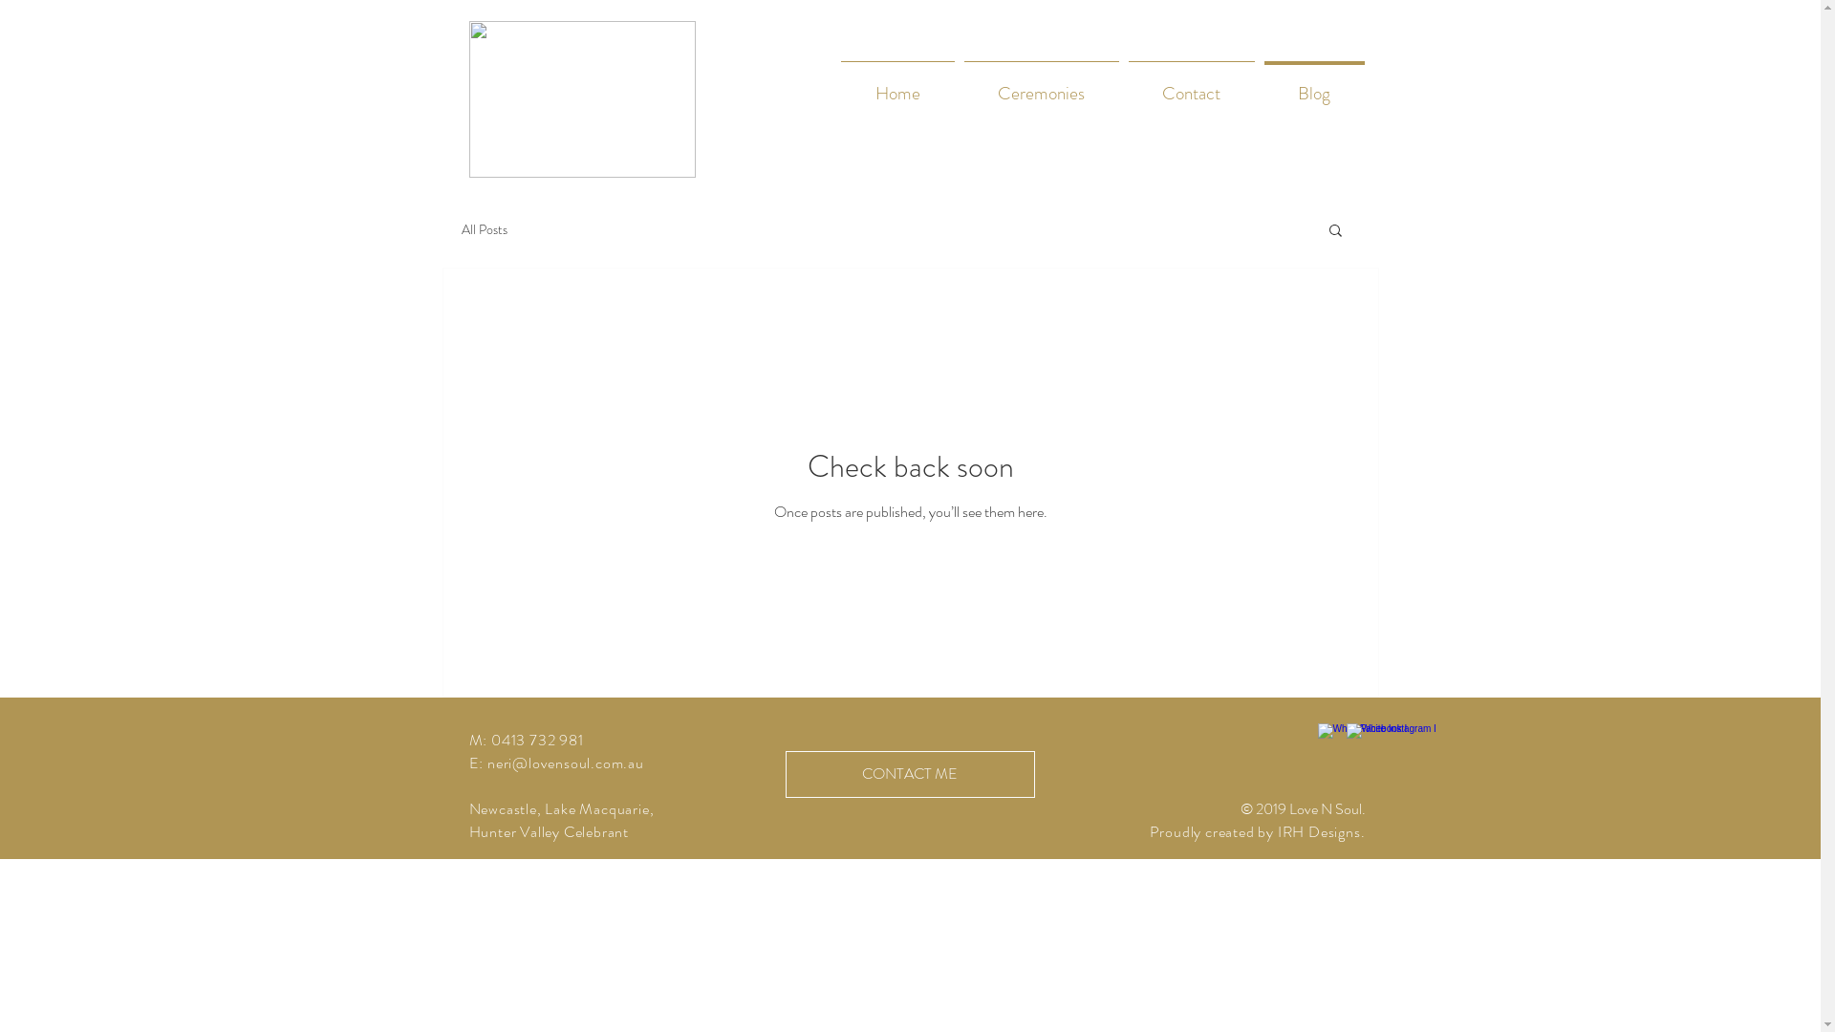 Image resolution: width=1835 pixels, height=1032 pixels. What do you see at coordinates (1192, 85) in the screenshot?
I see `Contact` at bounding box center [1192, 85].